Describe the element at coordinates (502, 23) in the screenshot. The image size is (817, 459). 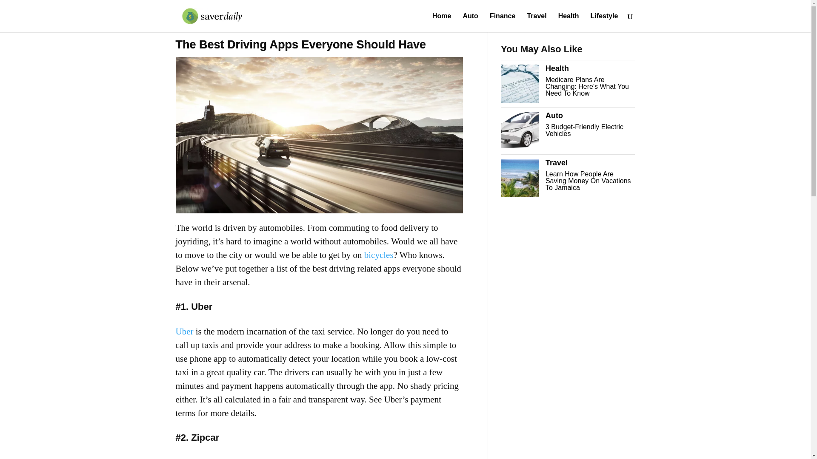
I see `Finance` at that location.